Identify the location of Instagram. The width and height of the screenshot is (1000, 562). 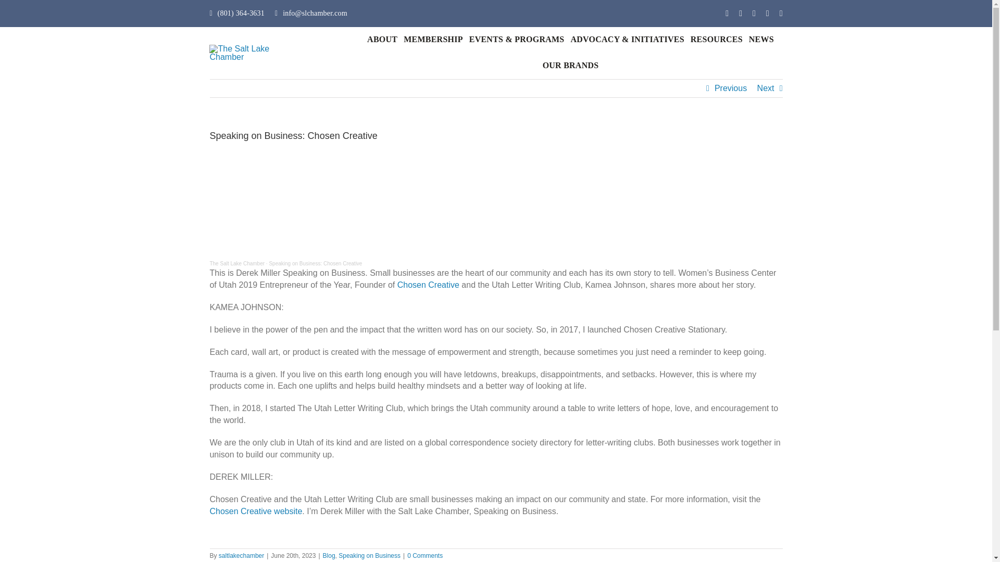
(767, 14).